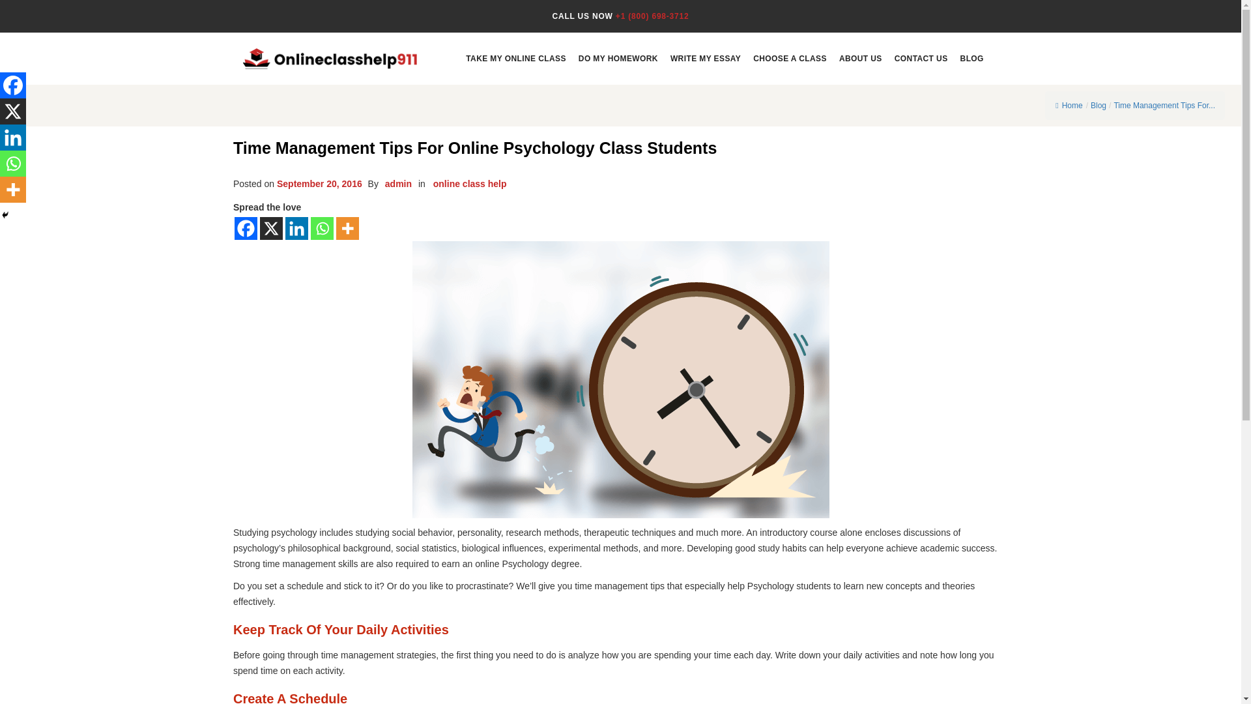 The height and width of the screenshot is (704, 1251). I want to click on WRITE MY ESSAY, so click(705, 58).